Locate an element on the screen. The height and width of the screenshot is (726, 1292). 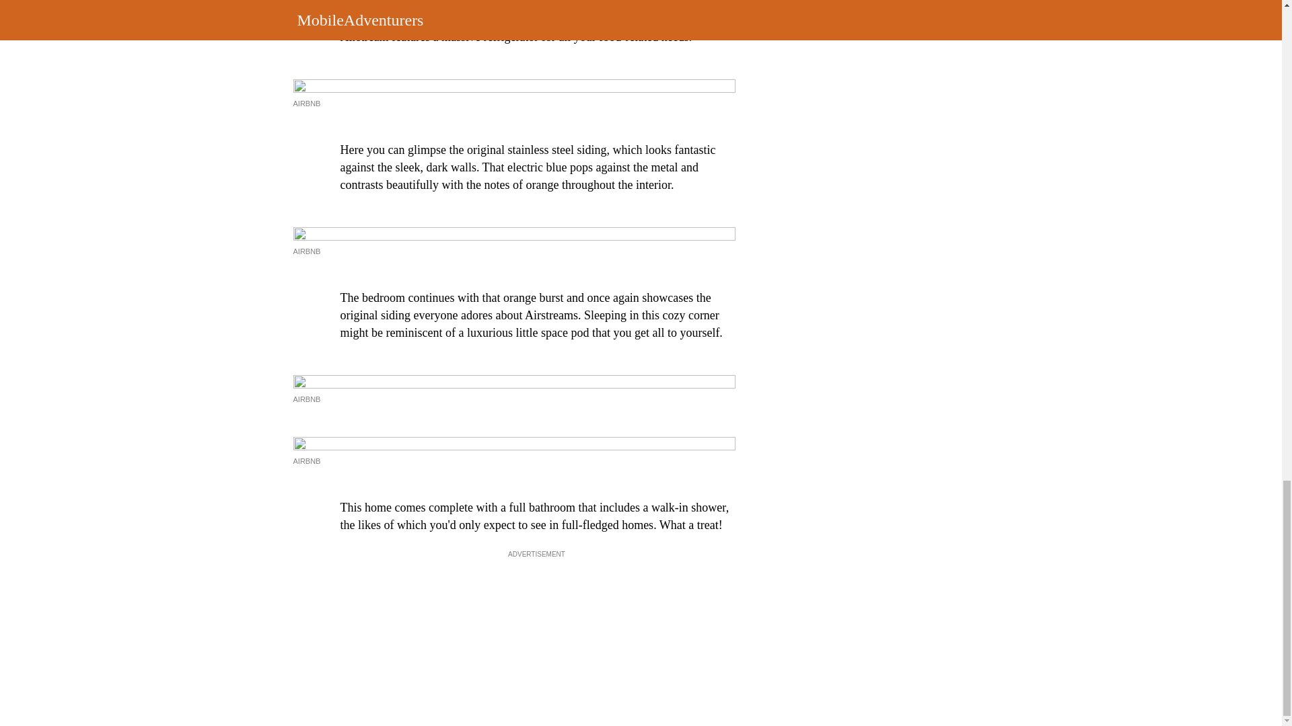
AIRBNB is located at coordinates (307, 251).